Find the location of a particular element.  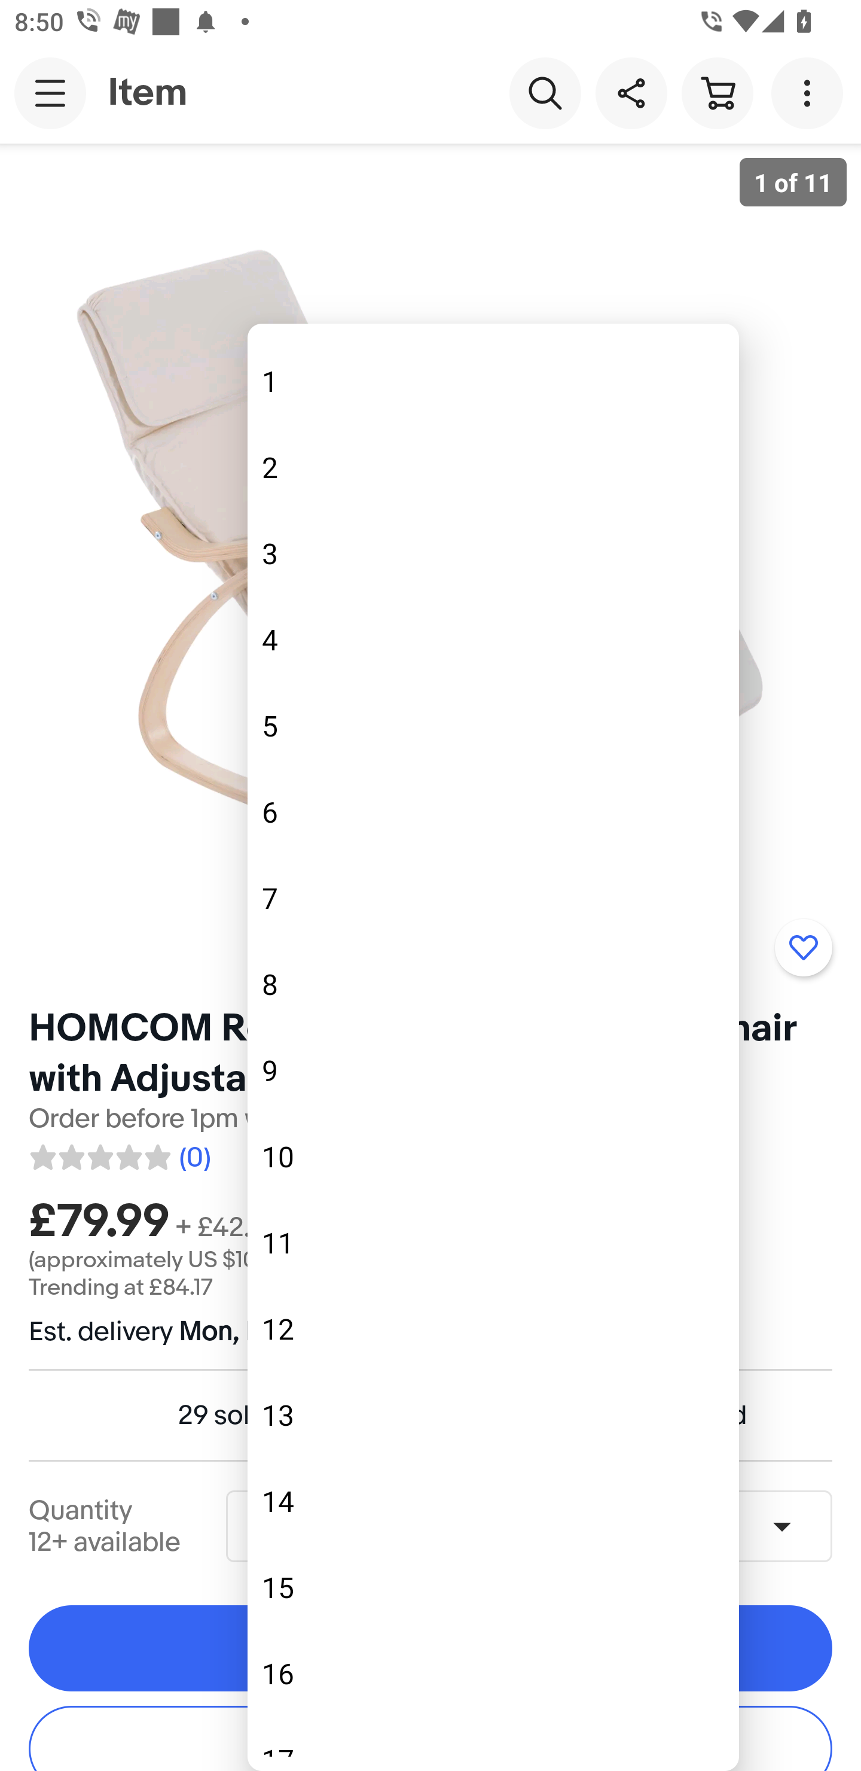

7 is located at coordinates (493, 897).